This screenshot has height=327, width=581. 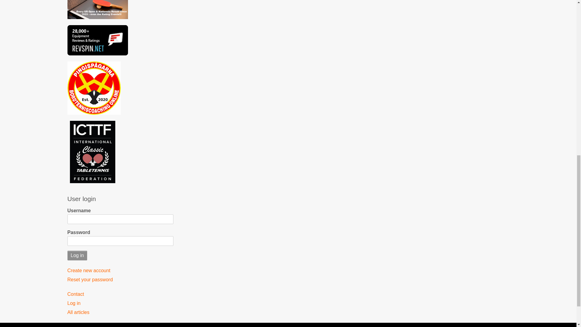 What do you see at coordinates (120, 312) in the screenshot?
I see `All articles` at bounding box center [120, 312].